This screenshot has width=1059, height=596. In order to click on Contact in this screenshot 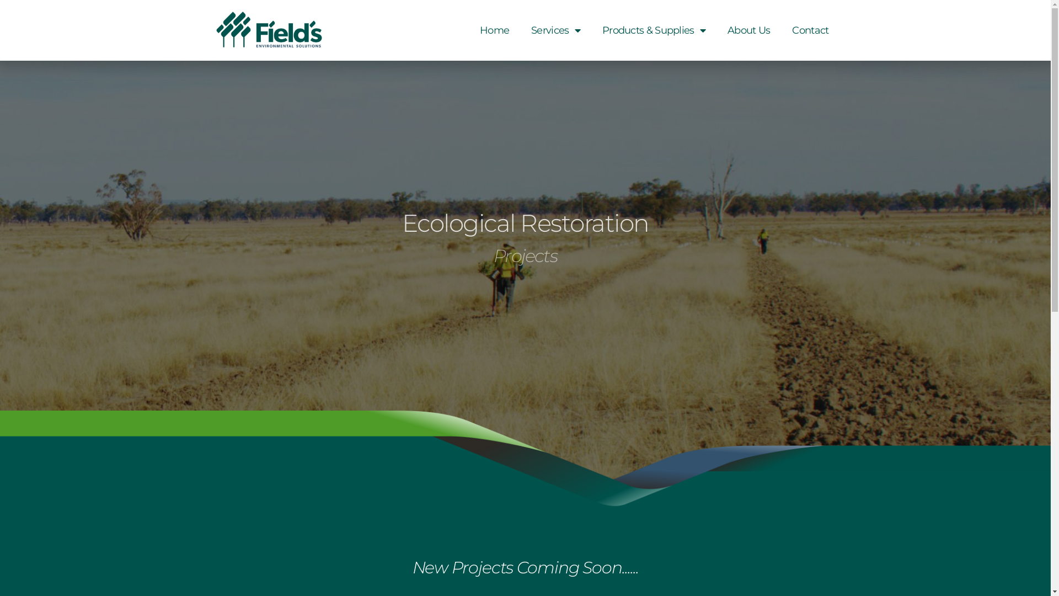, I will do `click(810, 30)`.